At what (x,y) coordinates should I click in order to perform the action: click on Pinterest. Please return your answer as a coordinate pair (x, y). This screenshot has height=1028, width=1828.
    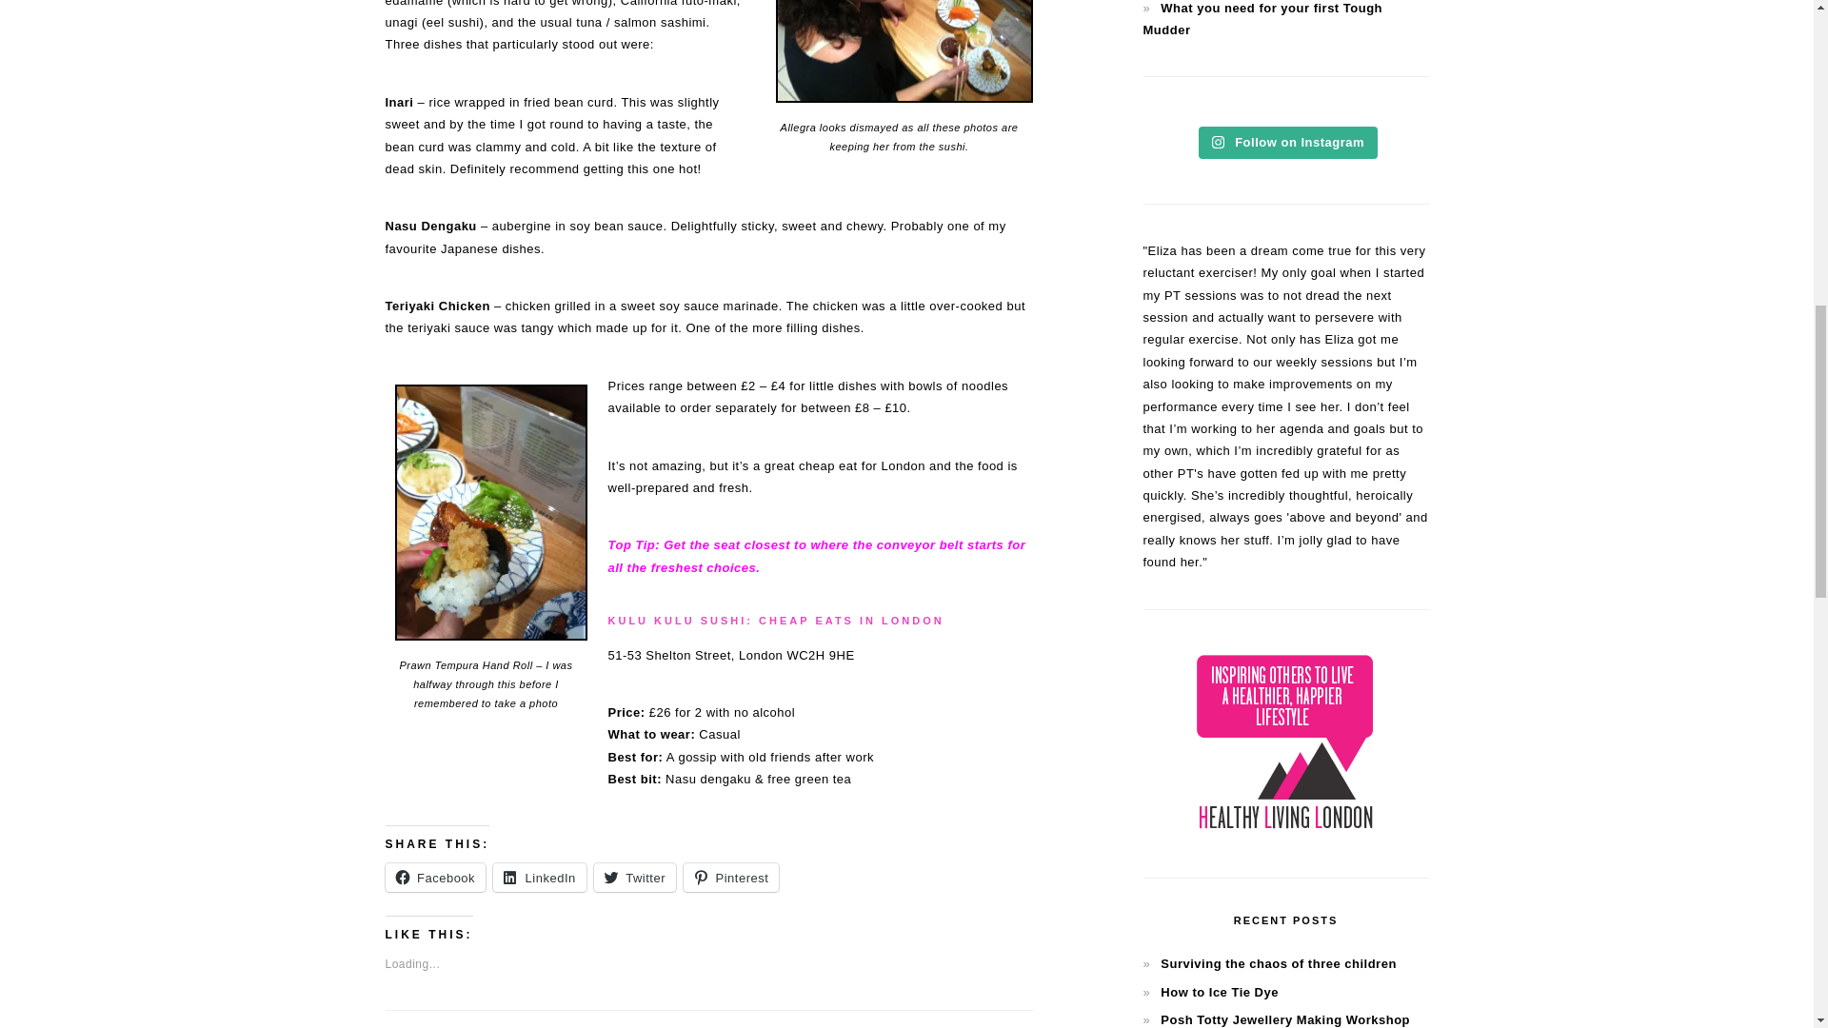
    Looking at the image, I should click on (731, 878).